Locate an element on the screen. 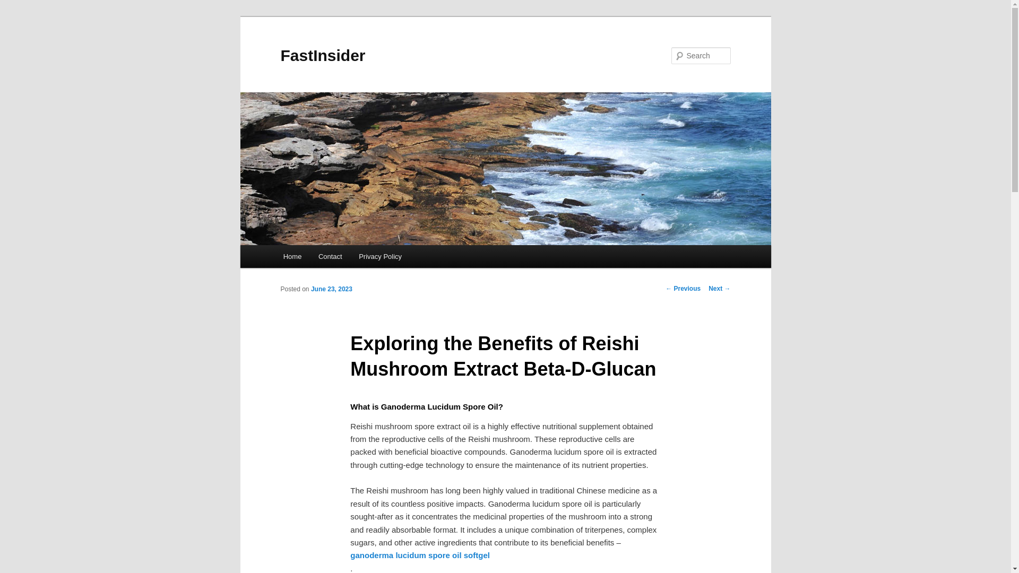  Privacy Policy is located at coordinates (380, 257).